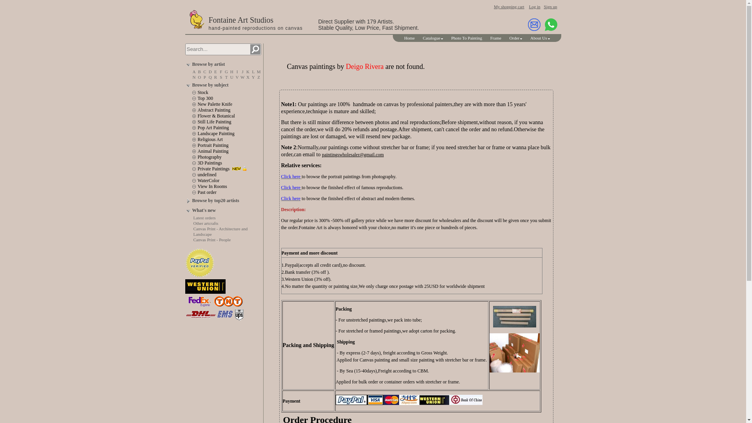 The height and width of the screenshot is (423, 752). I want to click on Photo To Painting, so click(466, 38).